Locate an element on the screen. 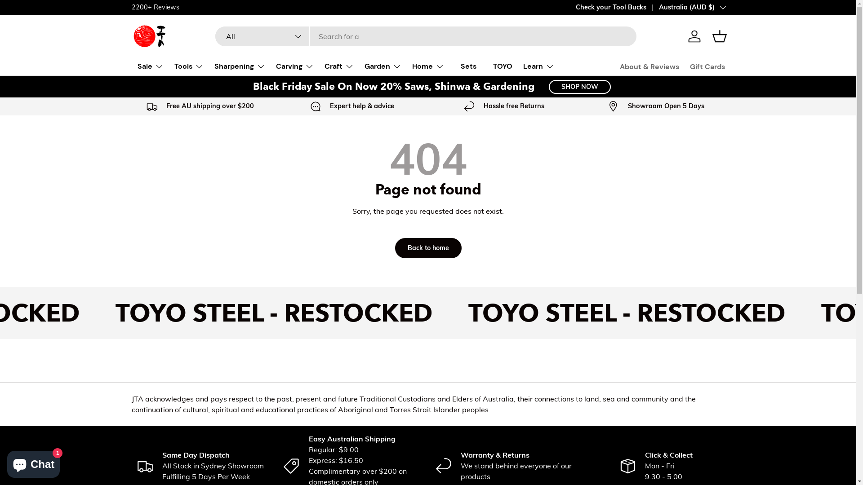  Sharpening is located at coordinates (239, 66).